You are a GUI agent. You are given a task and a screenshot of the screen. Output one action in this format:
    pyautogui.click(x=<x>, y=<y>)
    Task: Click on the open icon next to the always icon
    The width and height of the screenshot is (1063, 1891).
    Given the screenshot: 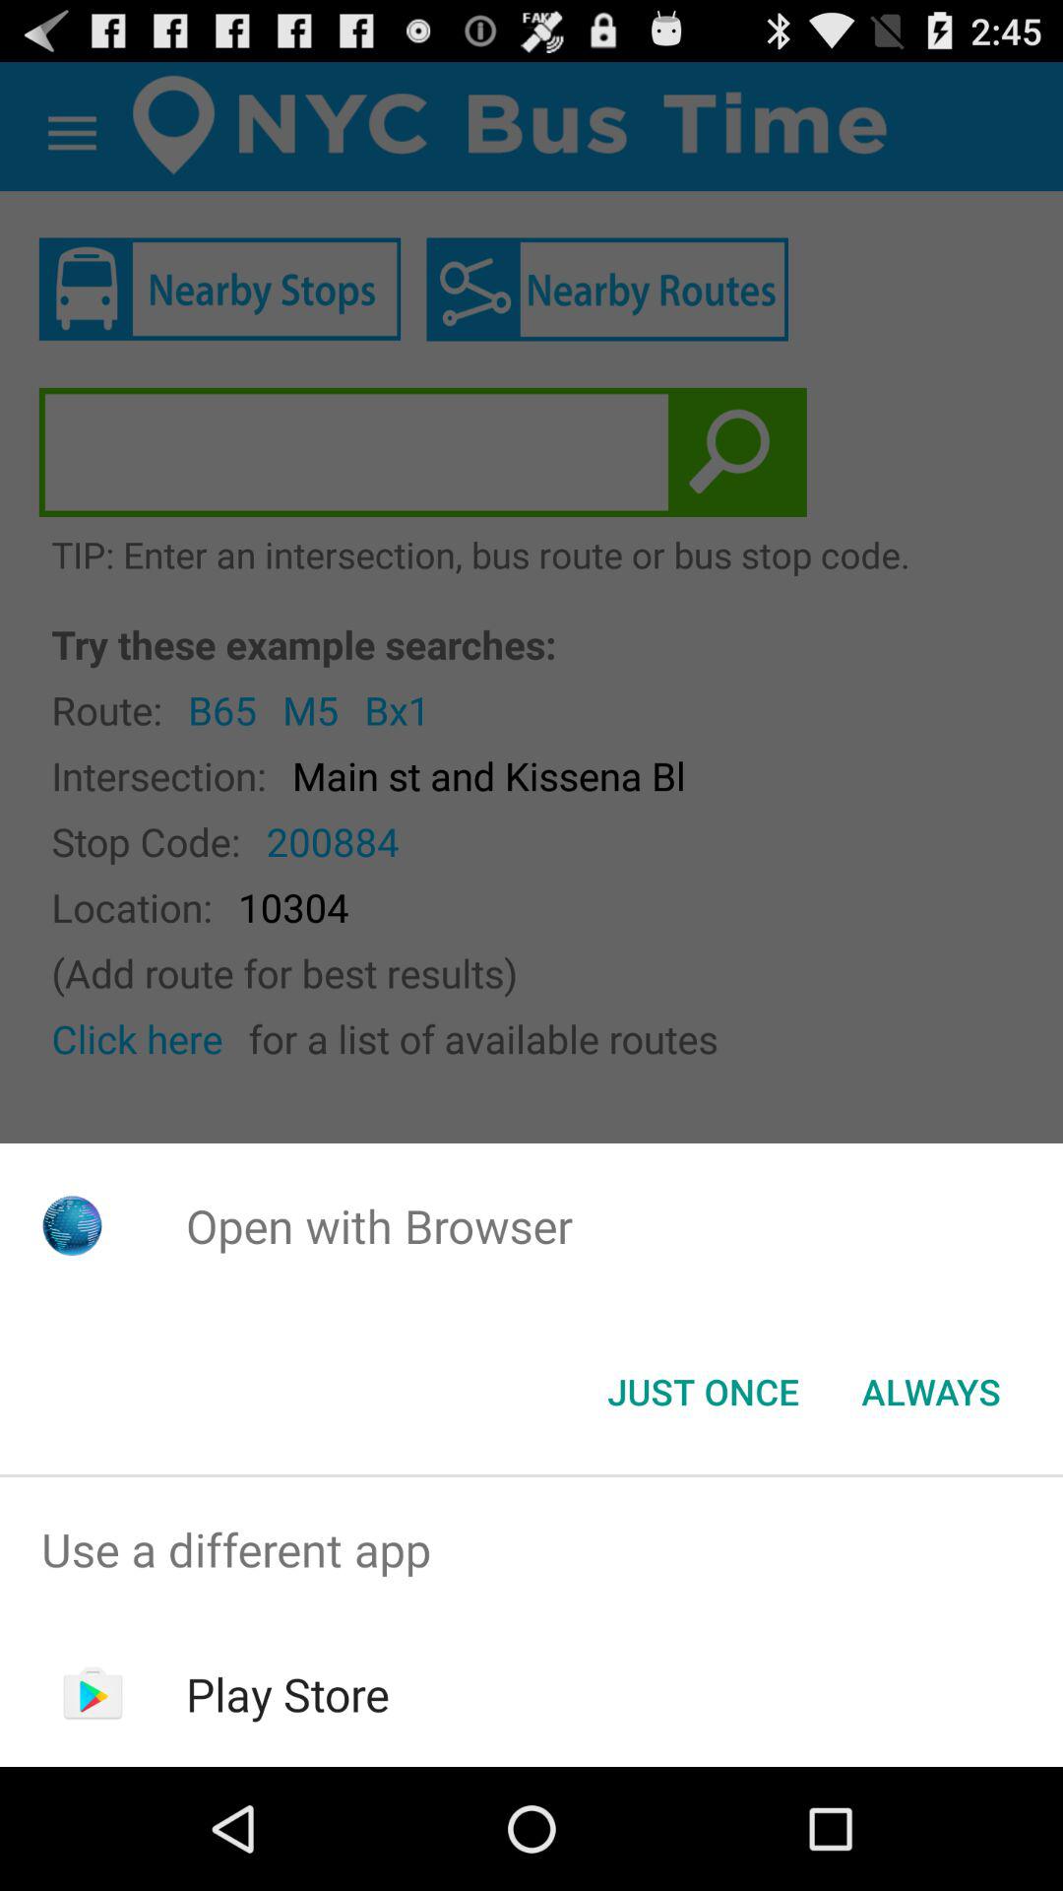 What is the action you would take?
    pyautogui.click(x=703, y=1392)
    